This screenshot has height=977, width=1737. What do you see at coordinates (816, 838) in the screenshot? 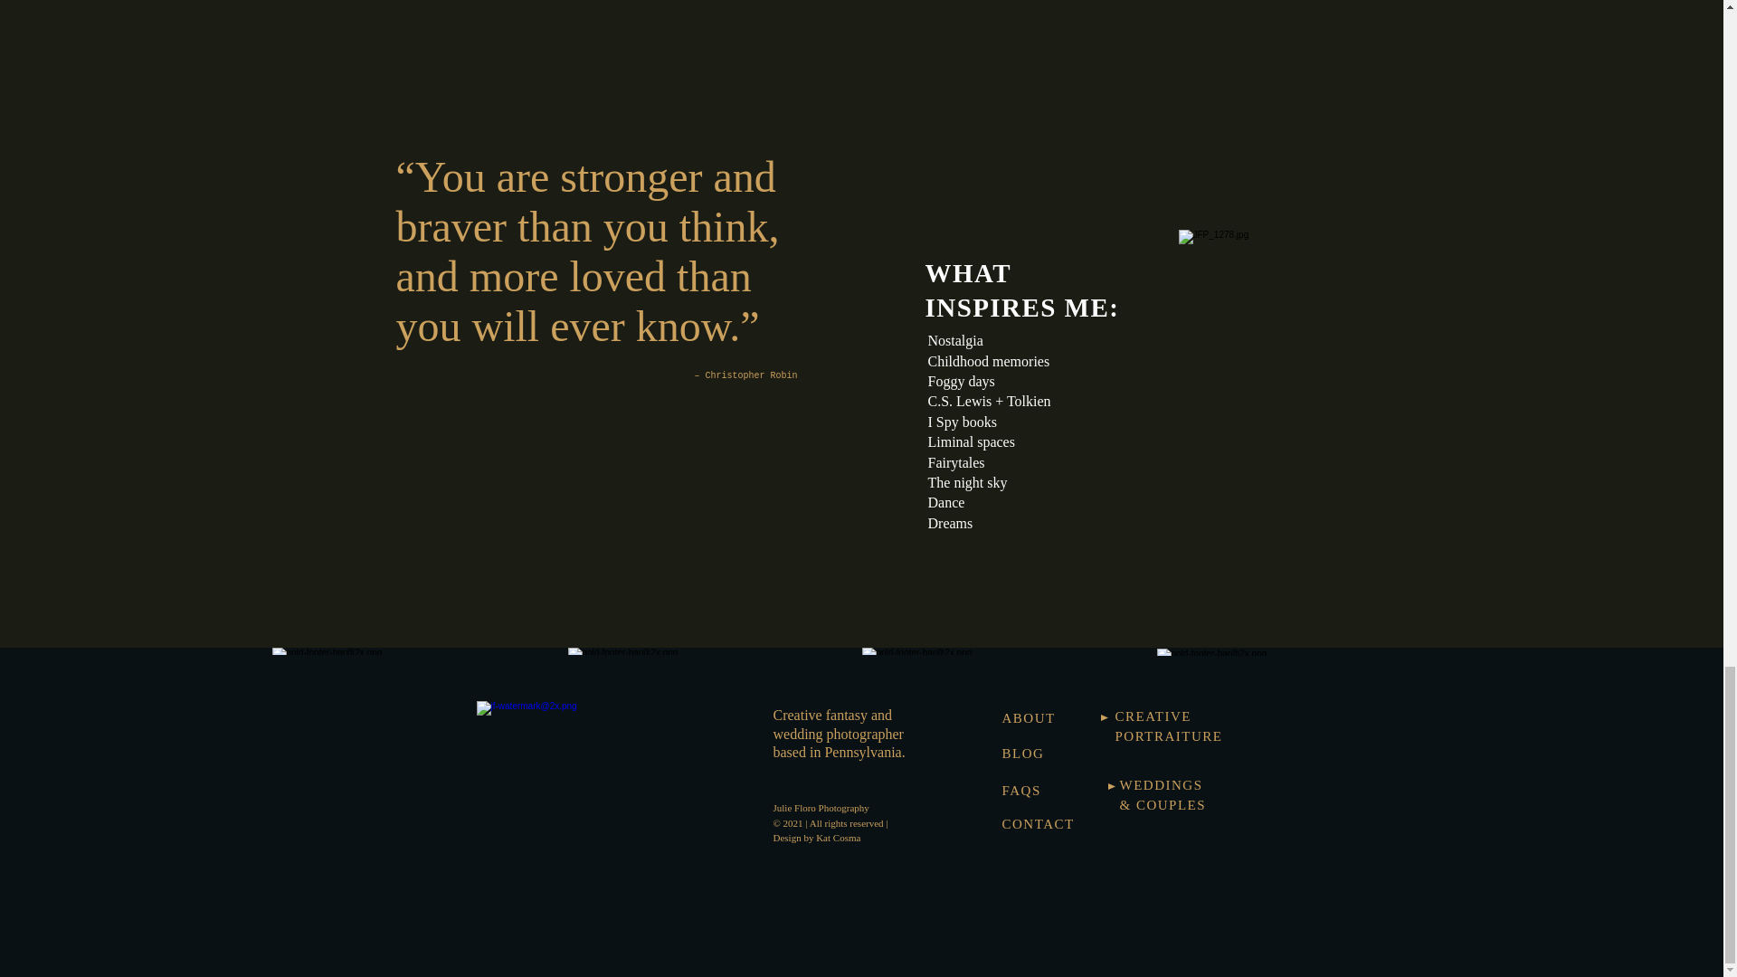
I see `Design by Kat Cosma` at bounding box center [816, 838].